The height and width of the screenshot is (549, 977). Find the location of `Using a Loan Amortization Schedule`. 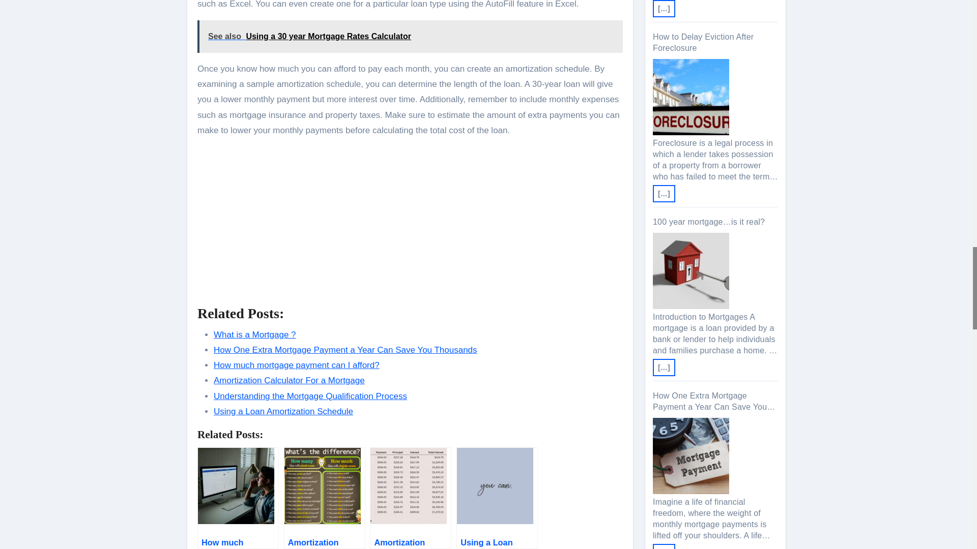

Using a Loan Amortization Schedule is located at coordinates (283, 411).